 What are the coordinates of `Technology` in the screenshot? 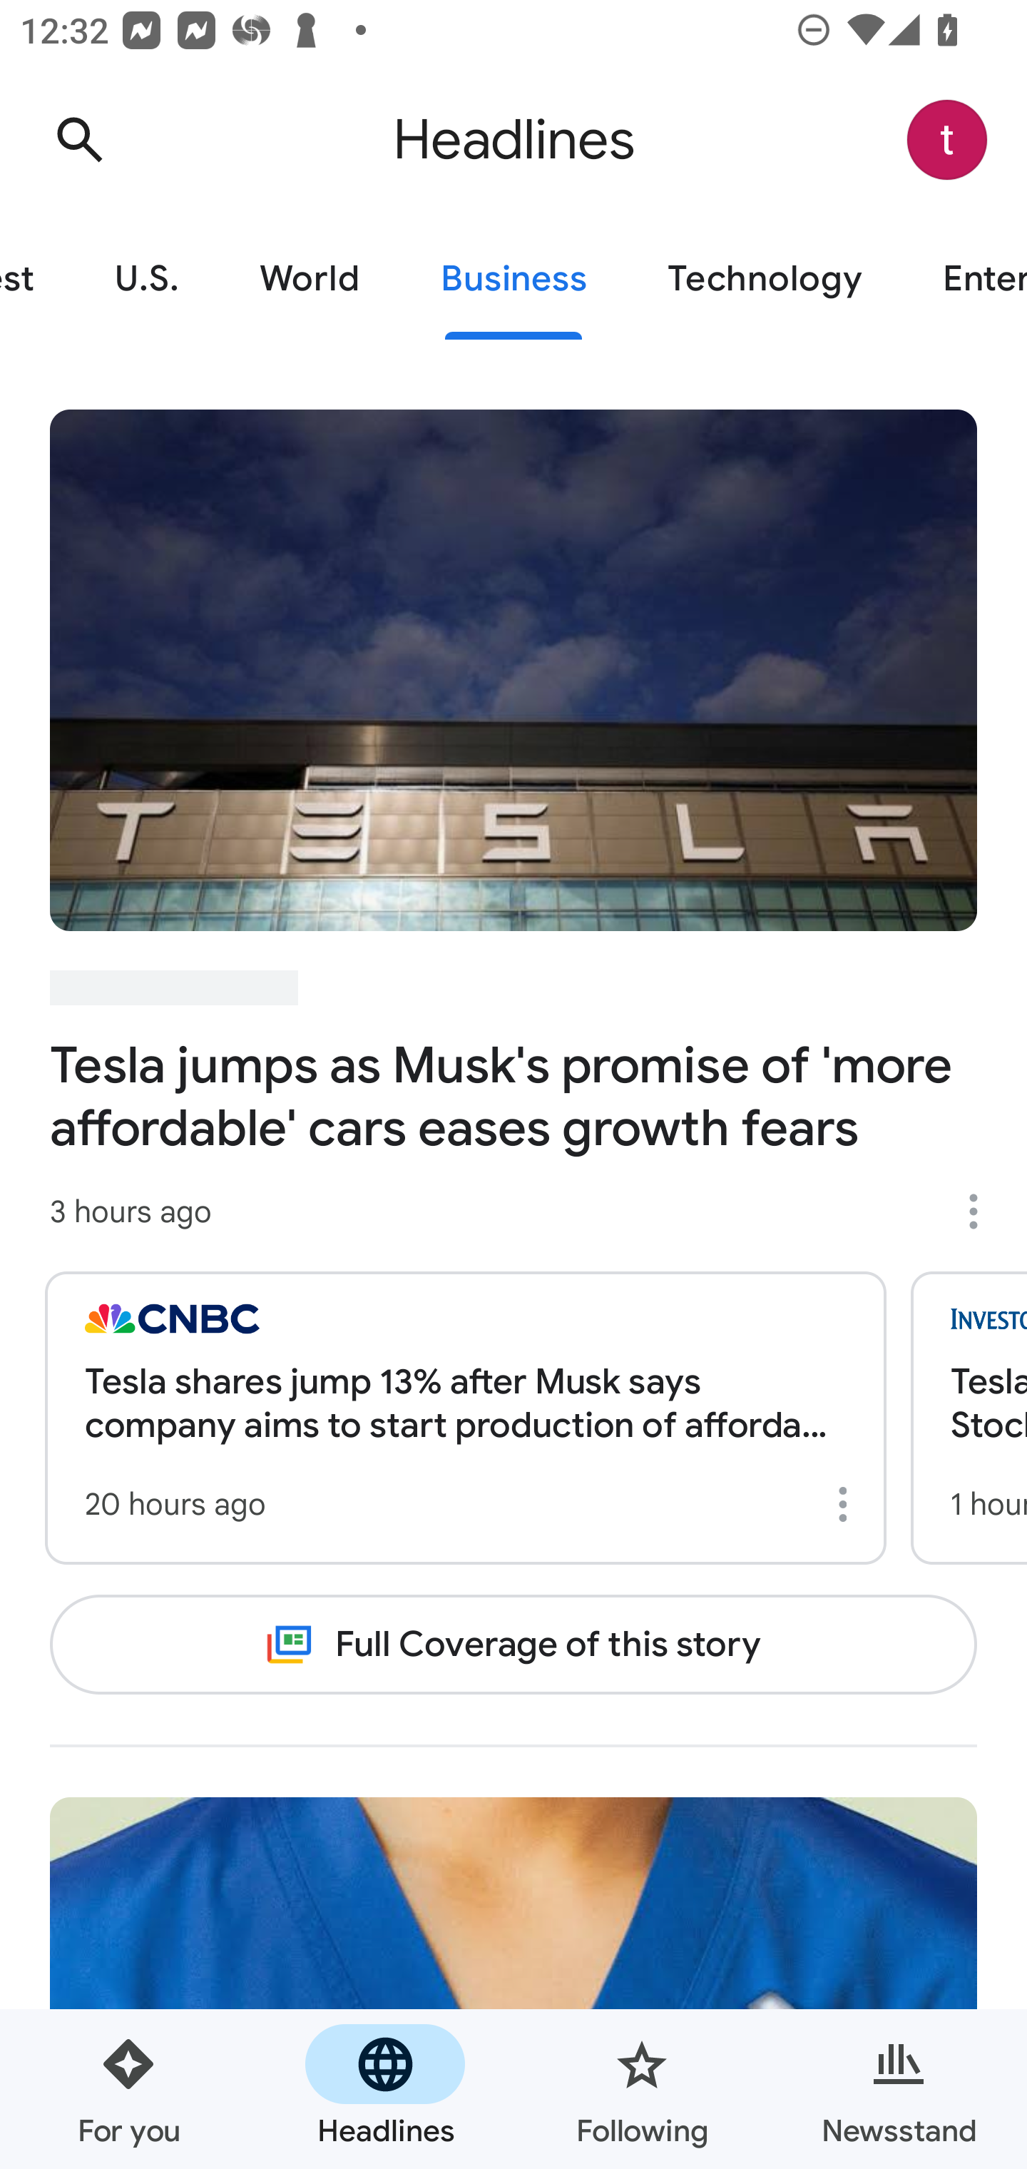 It's located at (764, 280).